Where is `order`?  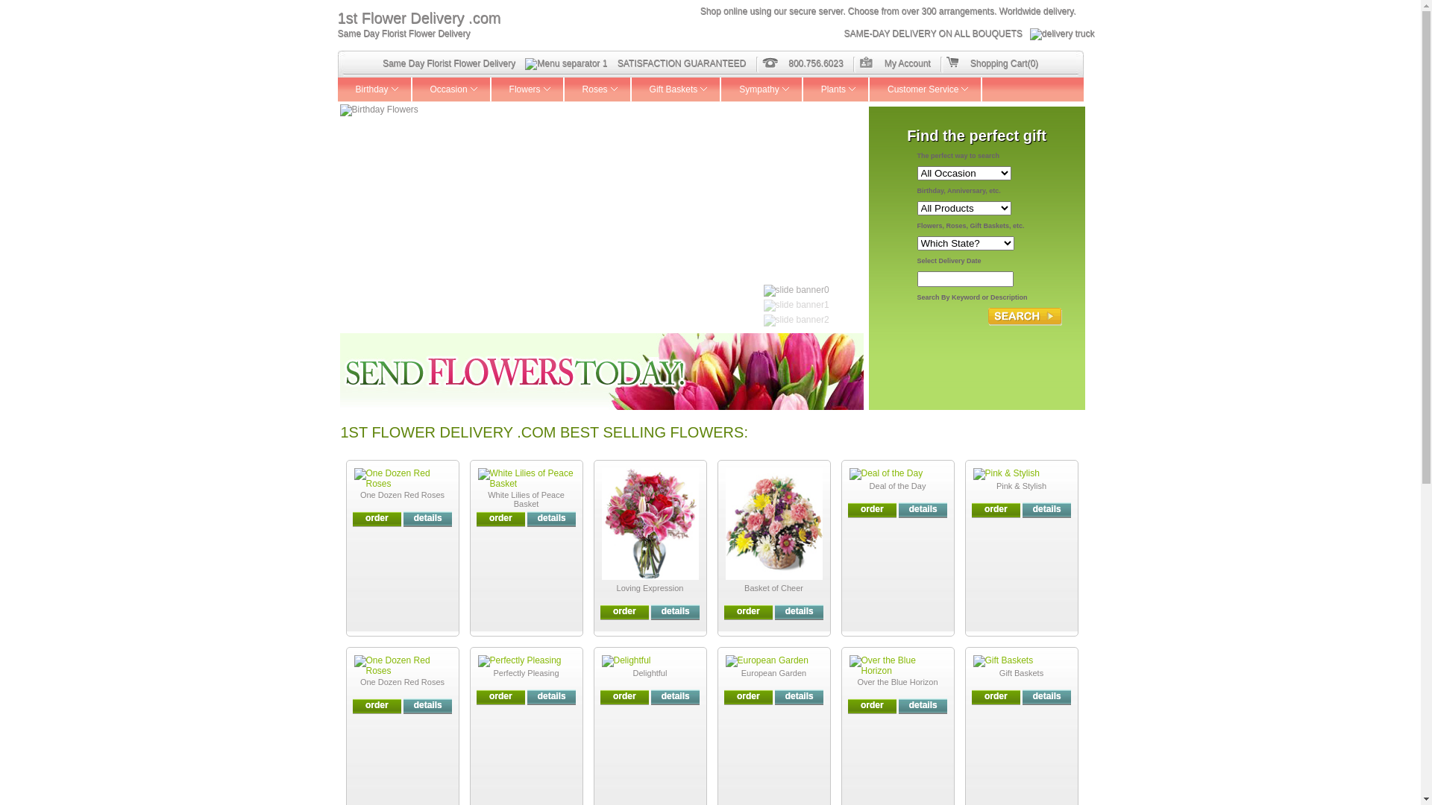 order is located at coordinates (377, 705).